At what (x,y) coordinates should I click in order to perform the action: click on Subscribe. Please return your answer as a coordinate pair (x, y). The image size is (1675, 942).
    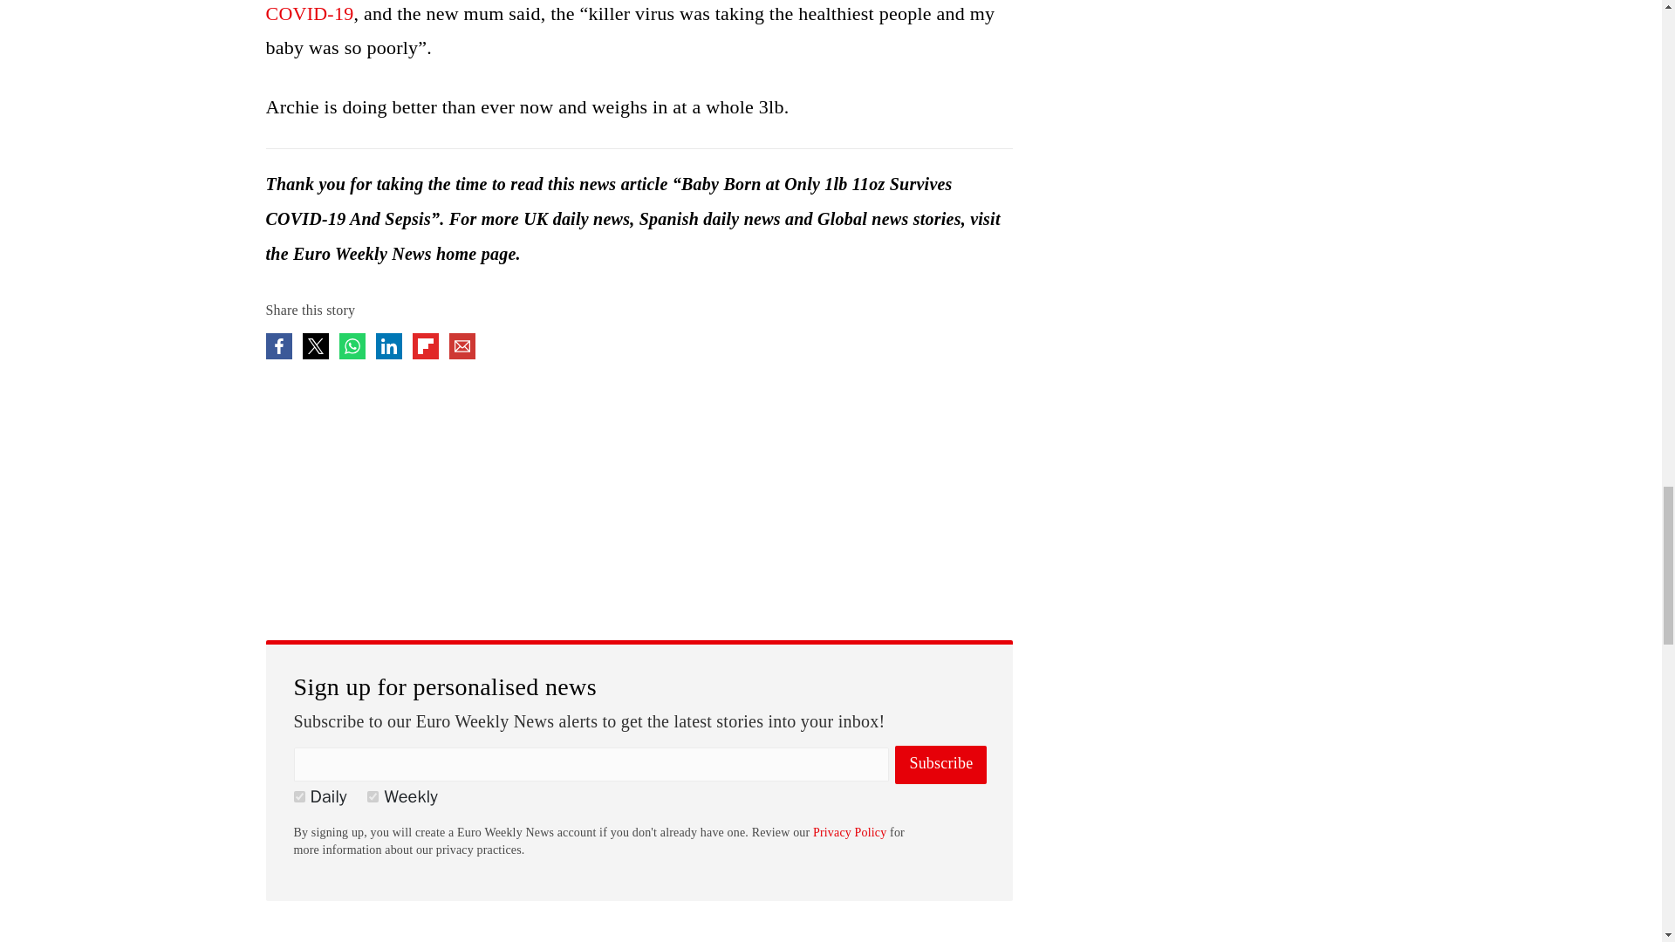
    Looking at the image, I should click on (940, 764).